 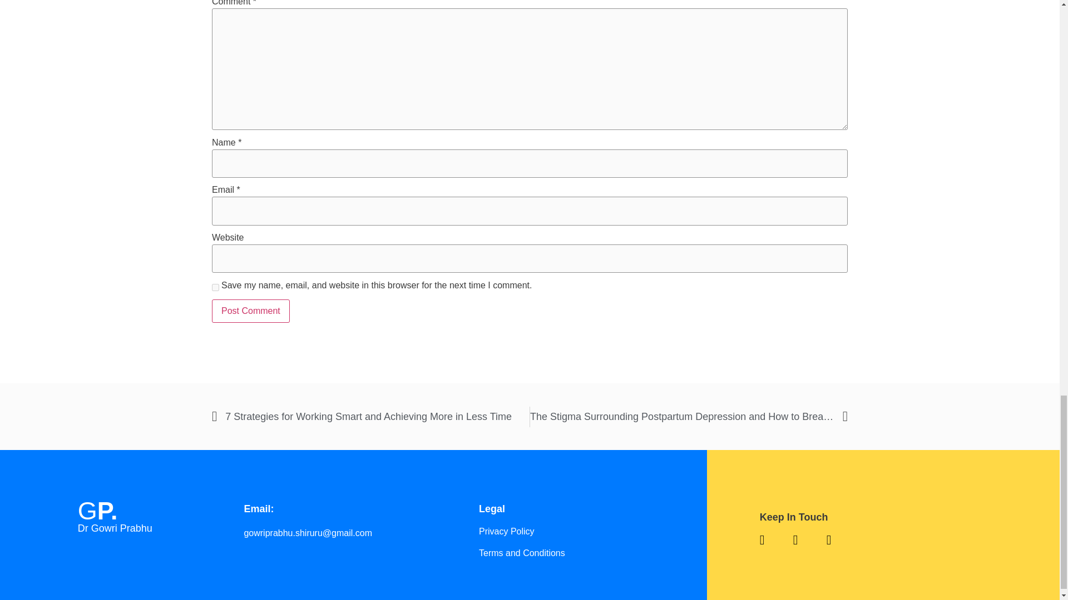 What do you see at coordinates (572, 531) in the screenshot?
I see `Privacy Policy` at bounding box center [572, 531].